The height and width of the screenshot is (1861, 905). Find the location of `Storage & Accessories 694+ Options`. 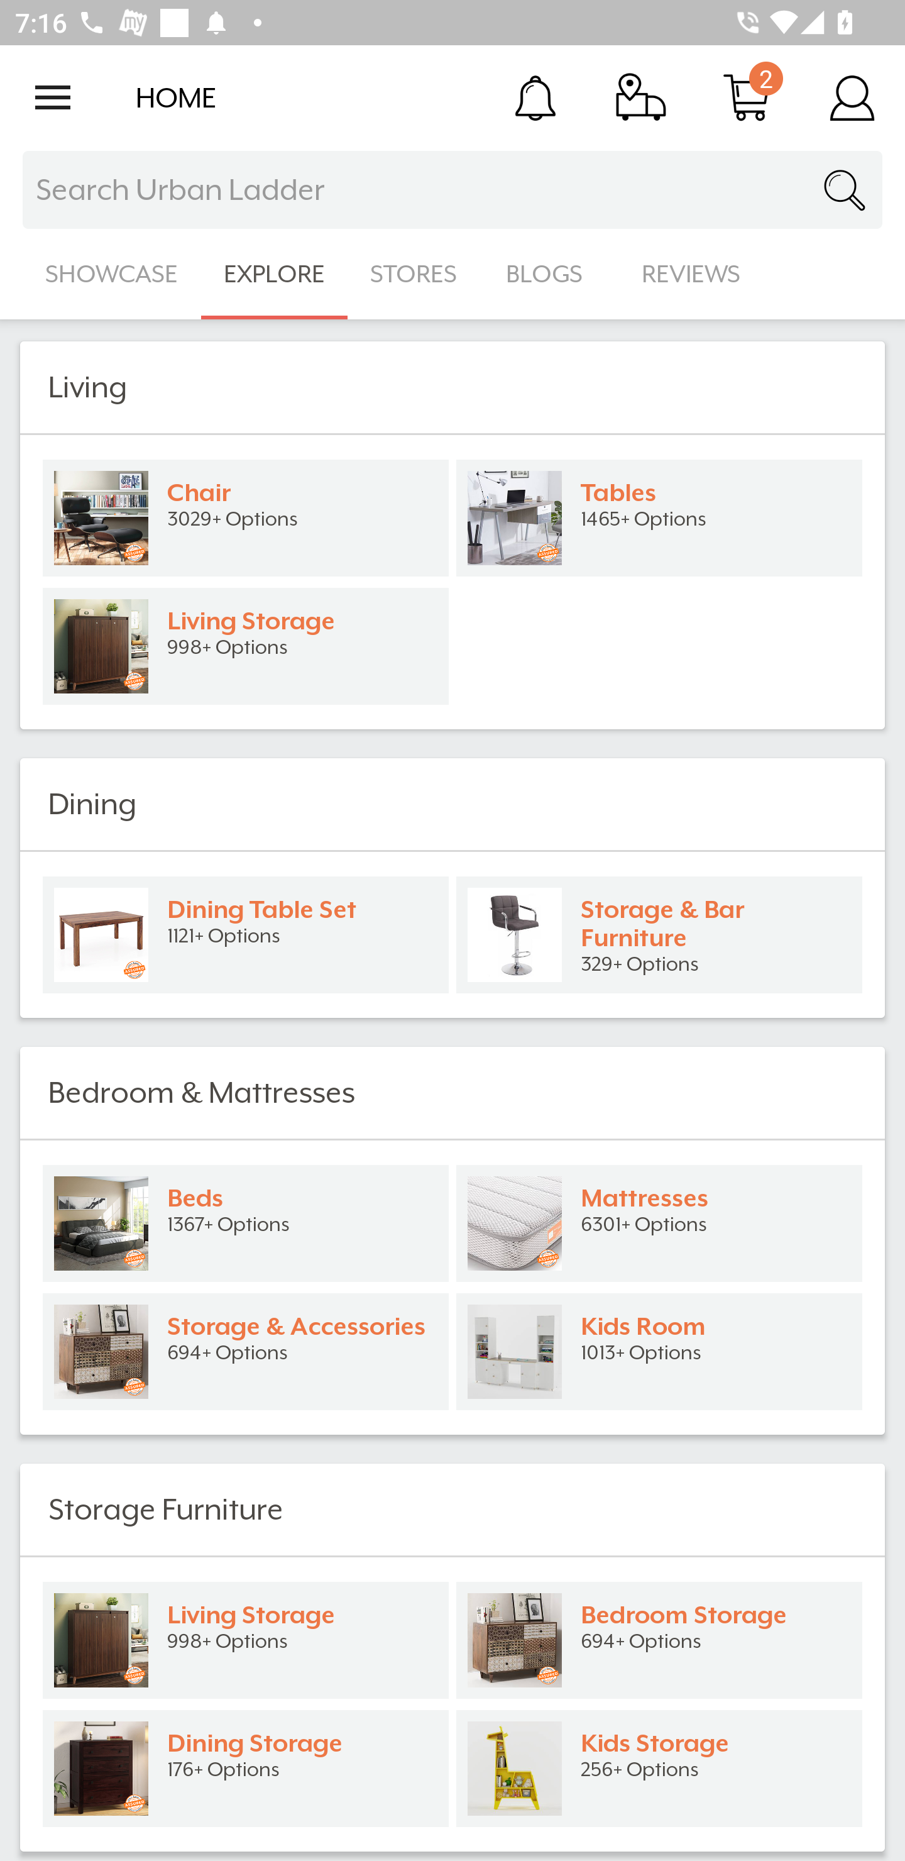

Storage & Accessories 694+ Options is located at coordinates (245, 1352).